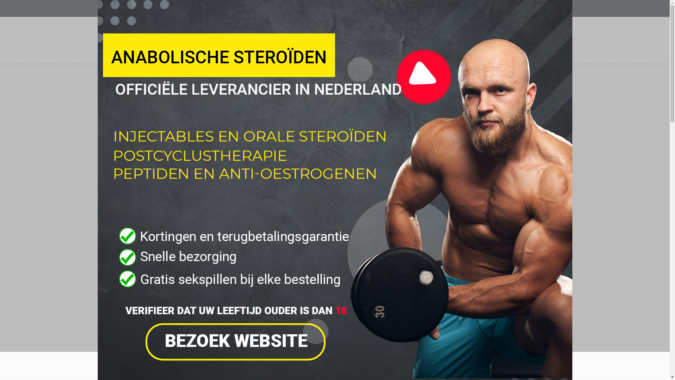 Image resolution: width=675 pixels, height=380 pixels. I want to click on ORALE, so click(341, 33).